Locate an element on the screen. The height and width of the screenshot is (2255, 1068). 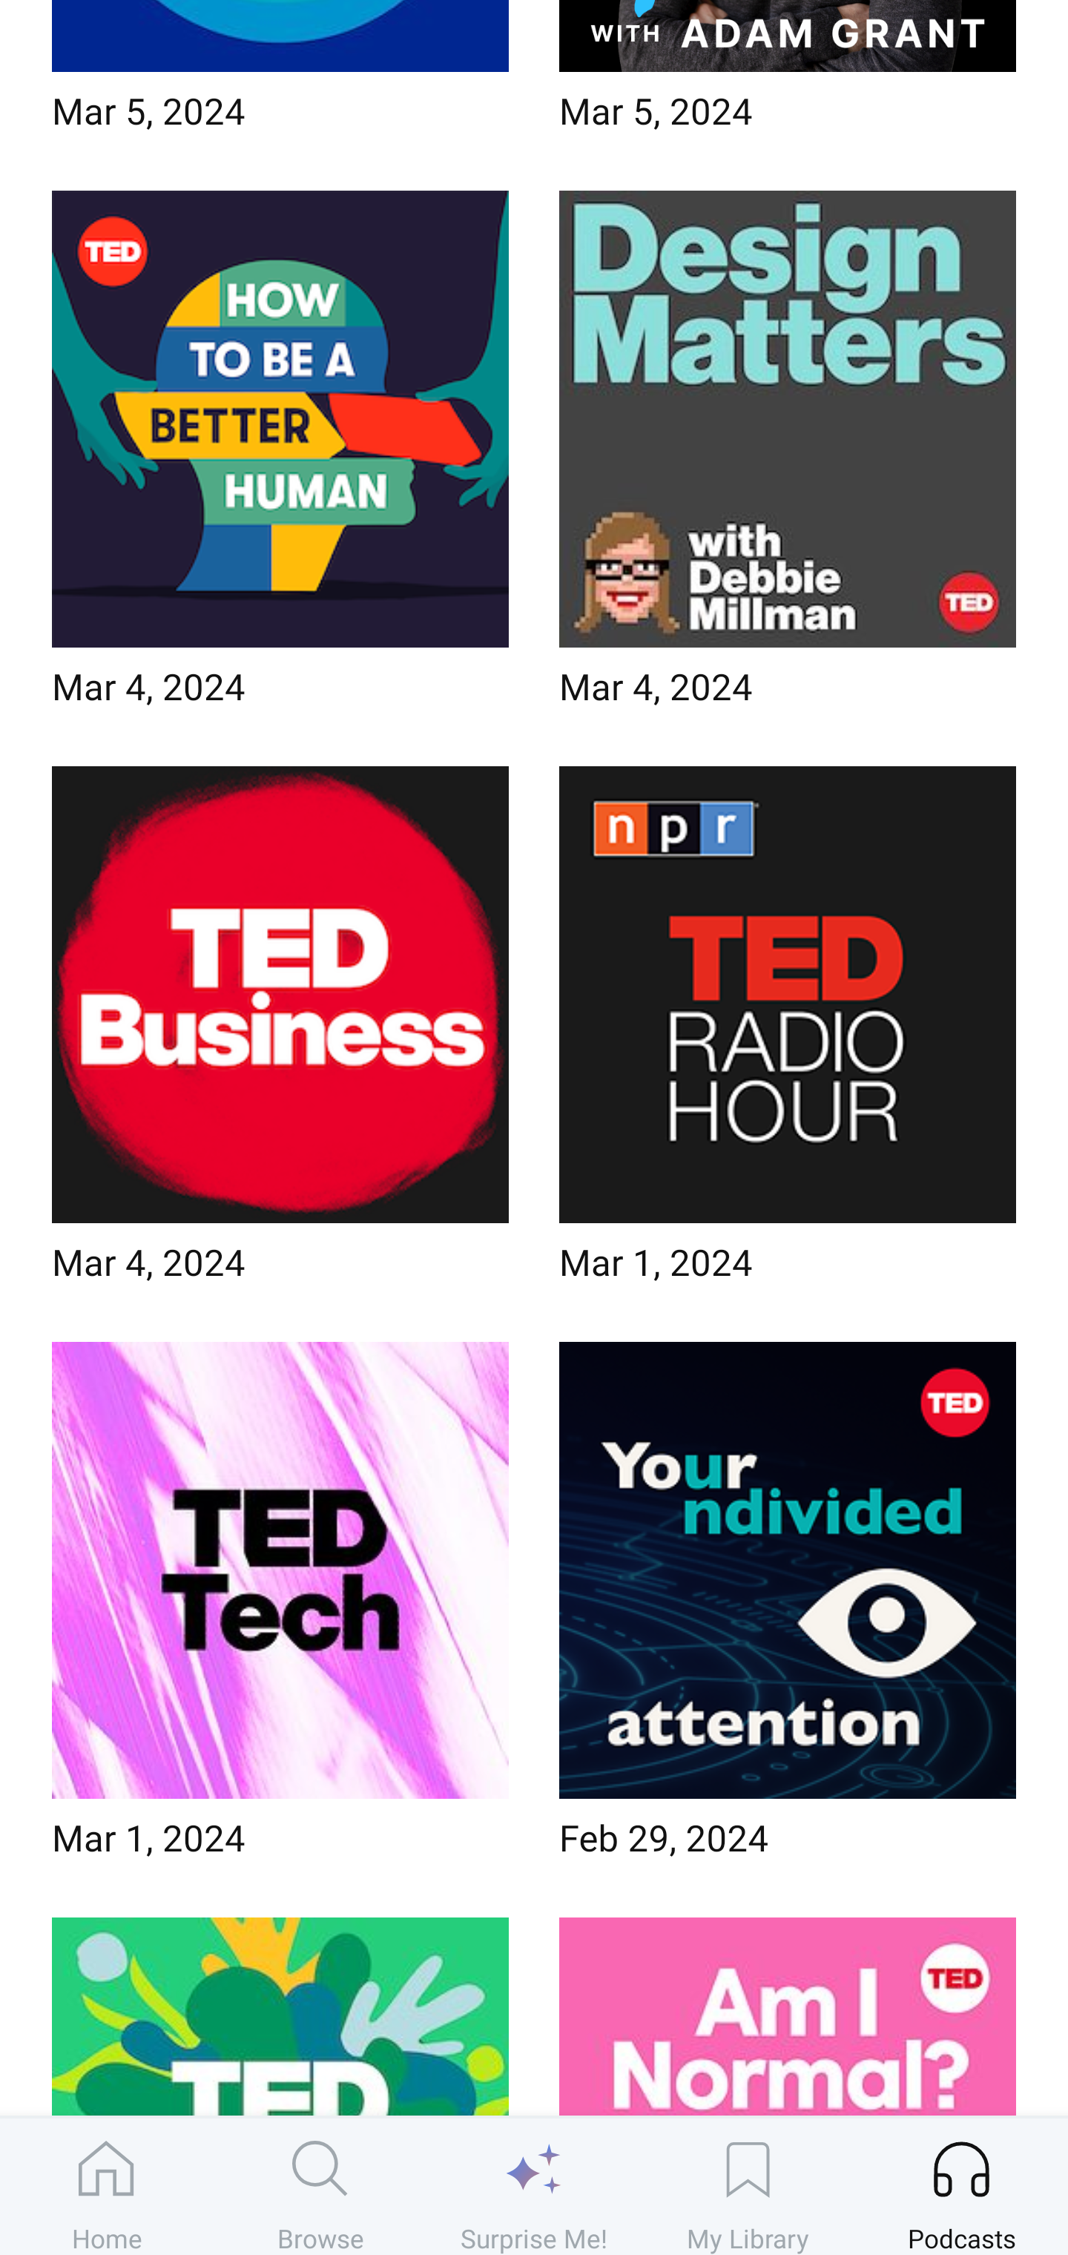
Mar 4, 2024 is located at coordinates (280, 457).